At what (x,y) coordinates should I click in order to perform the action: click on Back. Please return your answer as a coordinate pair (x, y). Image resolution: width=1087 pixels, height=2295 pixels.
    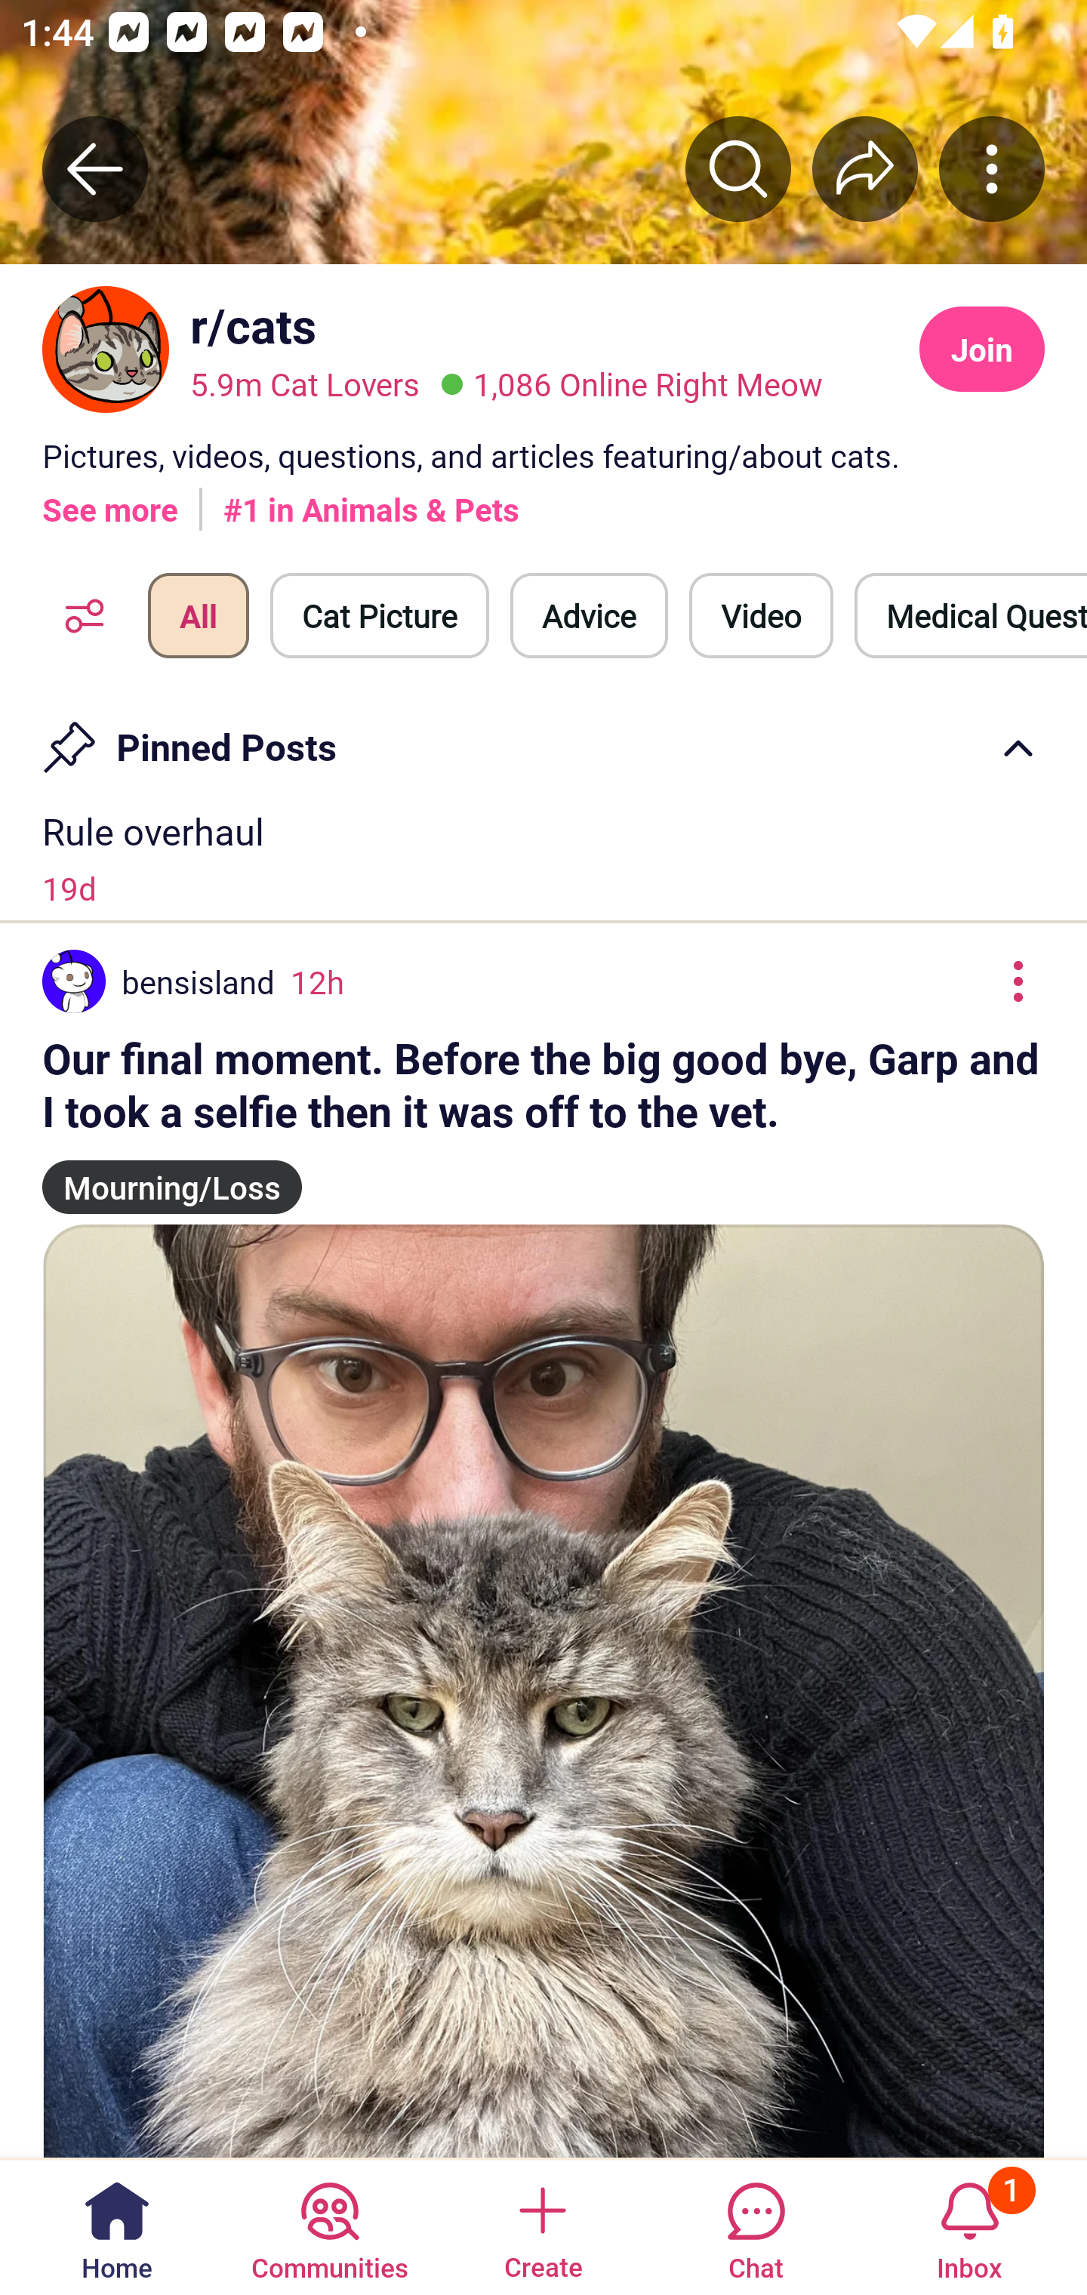
    Looking at the image, I should click on (95, 168).